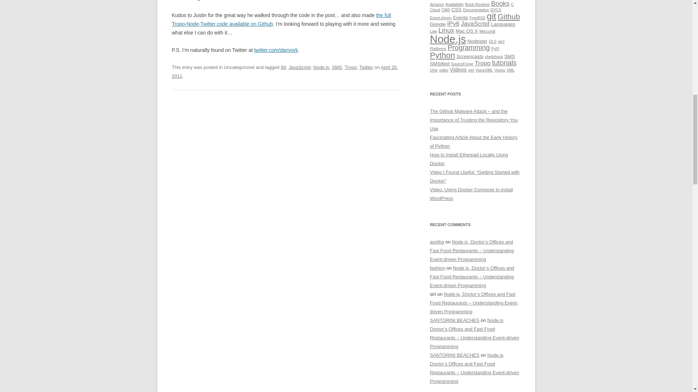 The image size is (698, 392). What do you see at coordinates (350, 68) in the screenshot?
I see `Tropo` at bounding box center [350, 68].